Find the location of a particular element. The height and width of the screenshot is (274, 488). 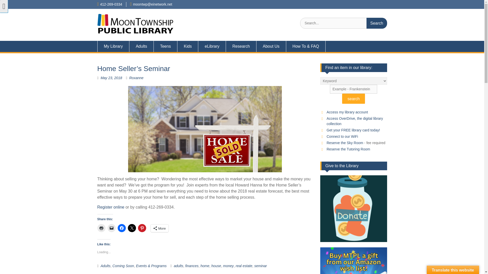

Teens is located at coordinates (165, 46).